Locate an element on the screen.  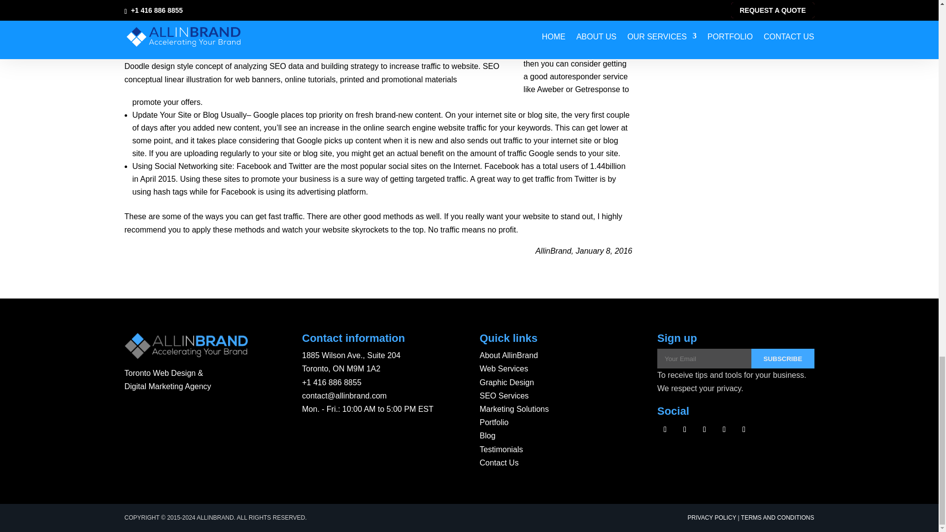
Testimonials is located at coordinates (501, 449).